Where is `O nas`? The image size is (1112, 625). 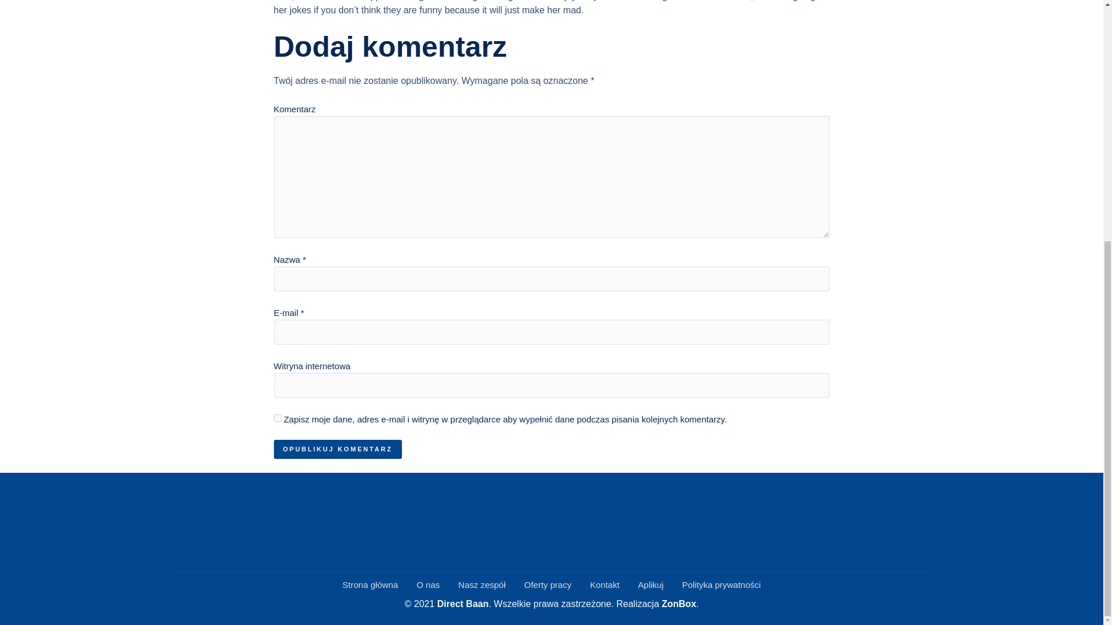
O nas is located at coordinates (427, 585).